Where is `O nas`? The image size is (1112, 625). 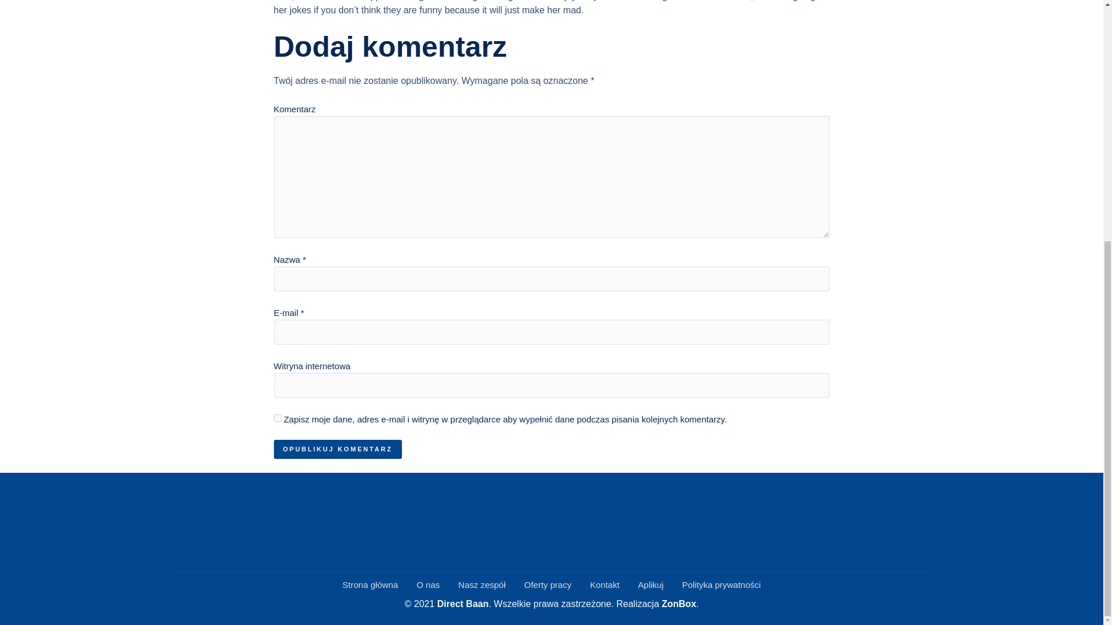
O nas is located at coordinates (427, 585).